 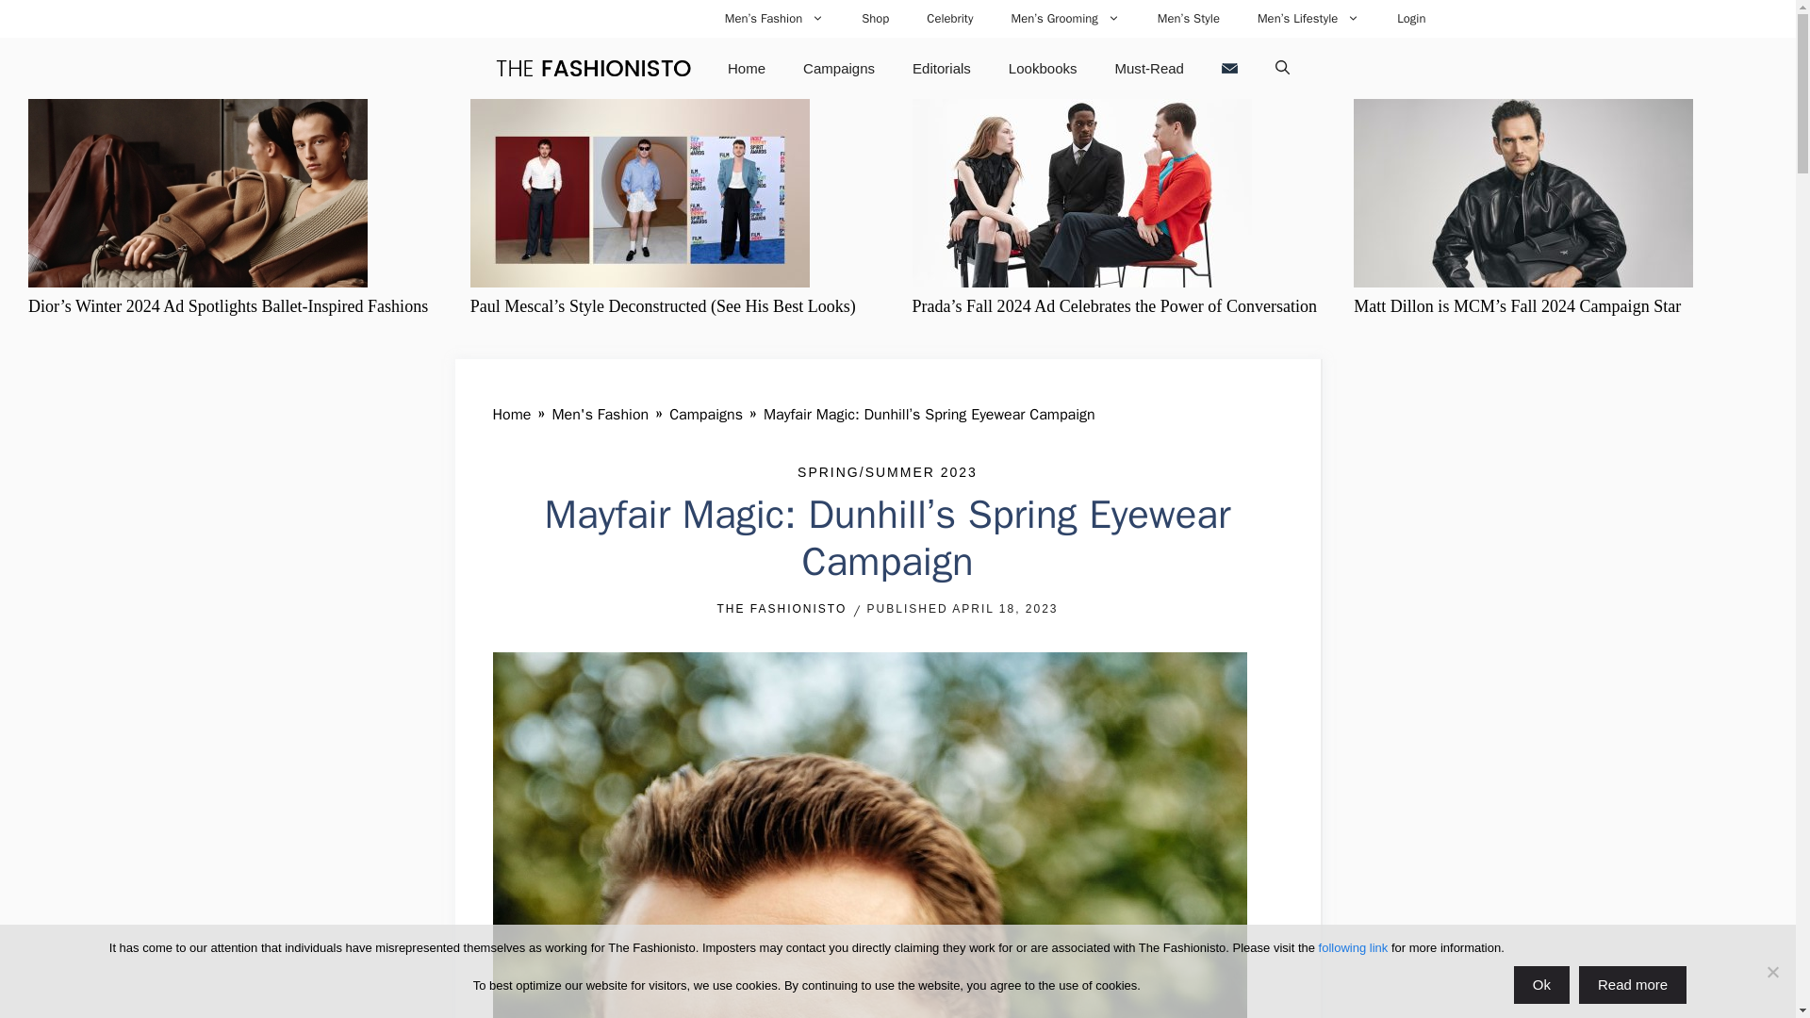 I want to click on Shop, so click(x=875, y=19).